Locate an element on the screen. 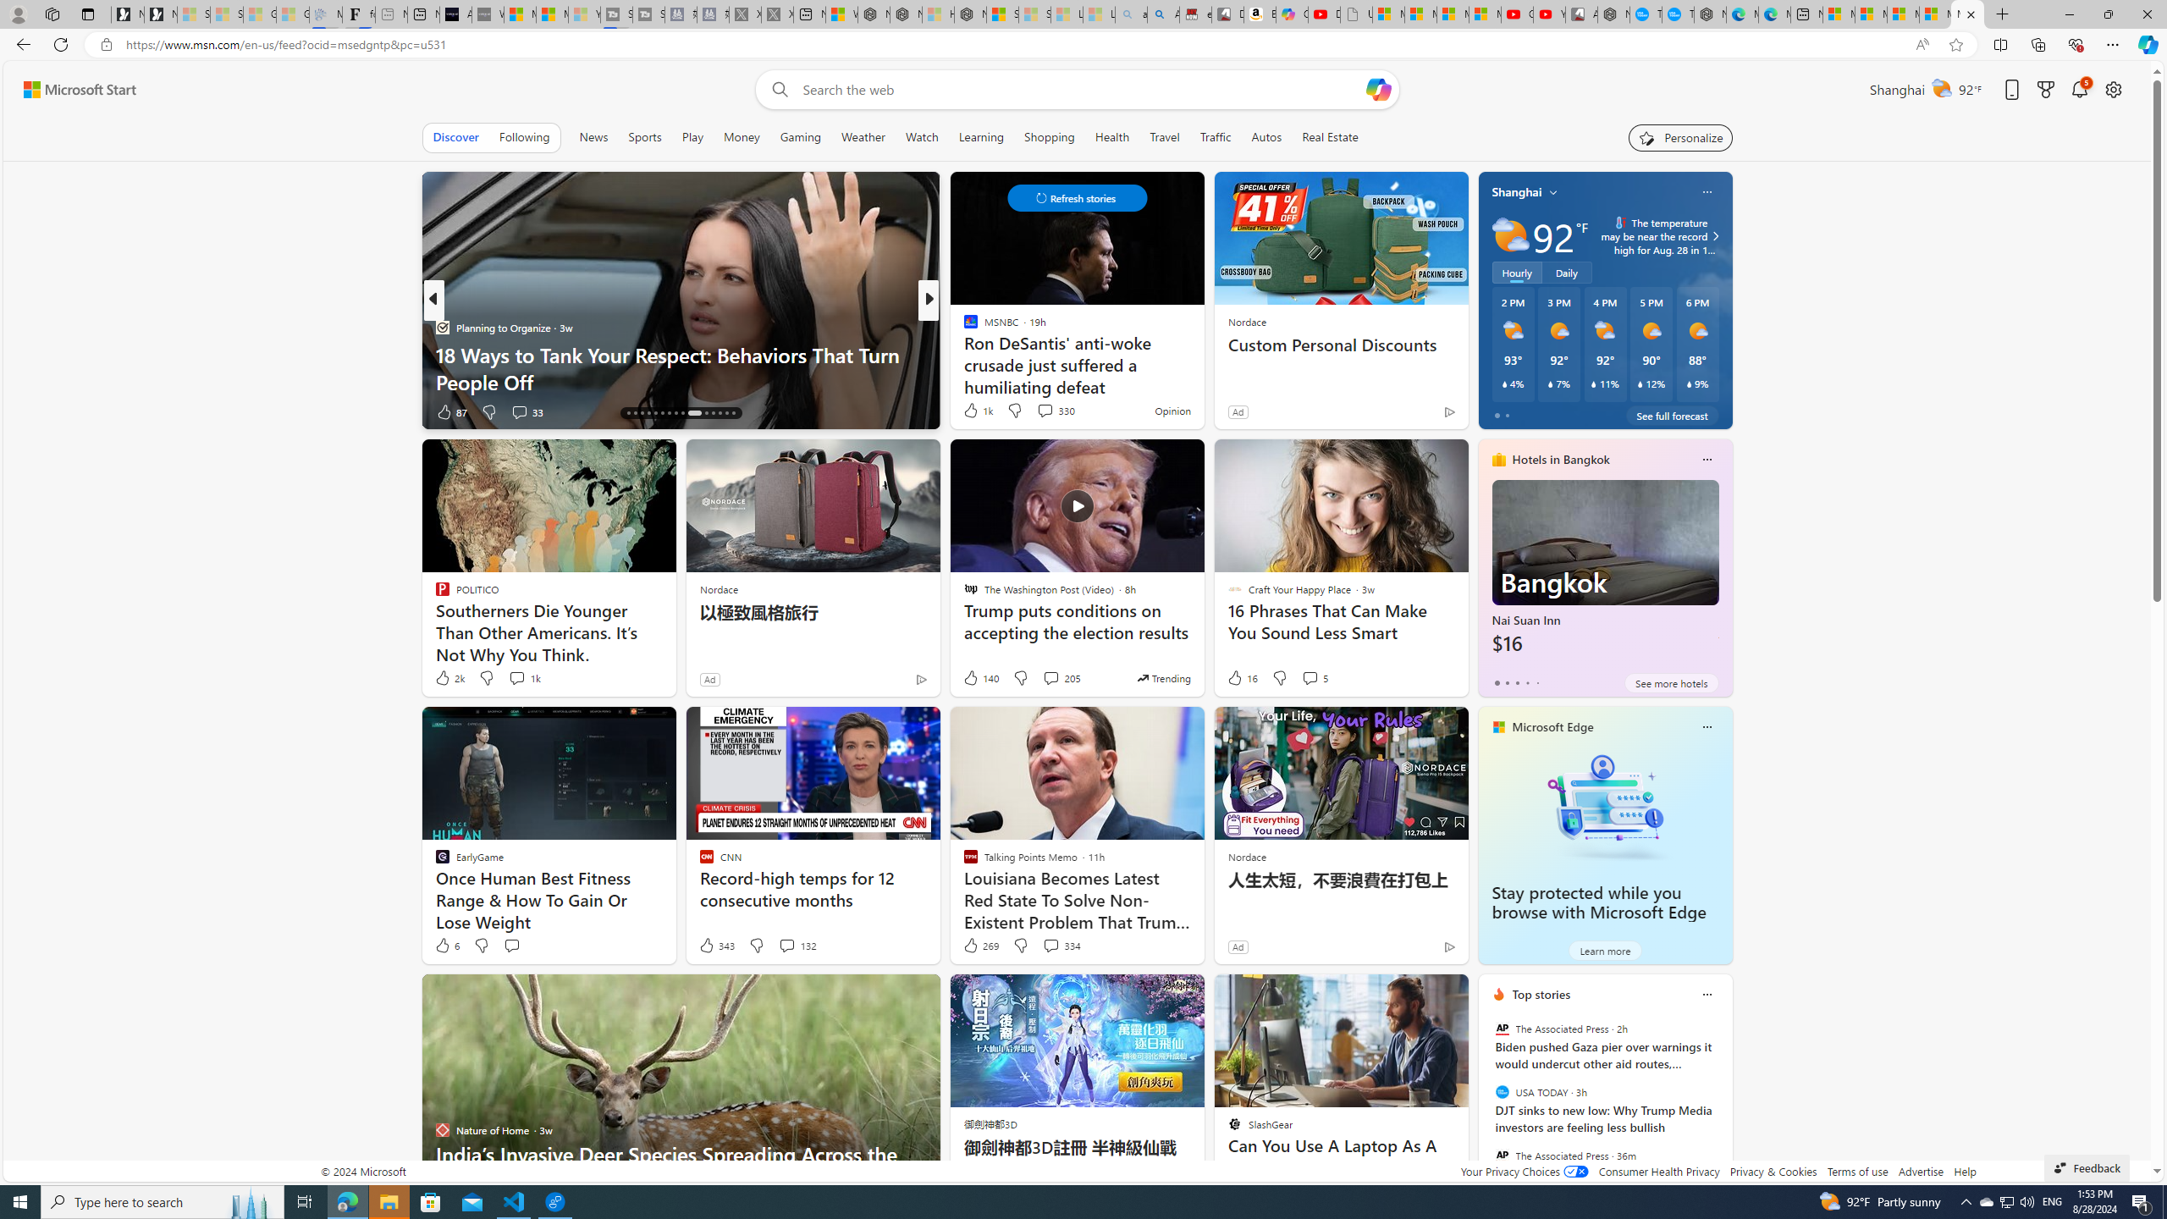 This screenshot has width=2167, height=1219. Nordace - Summer Adventures 2024 is located at coordinates (906, 14).